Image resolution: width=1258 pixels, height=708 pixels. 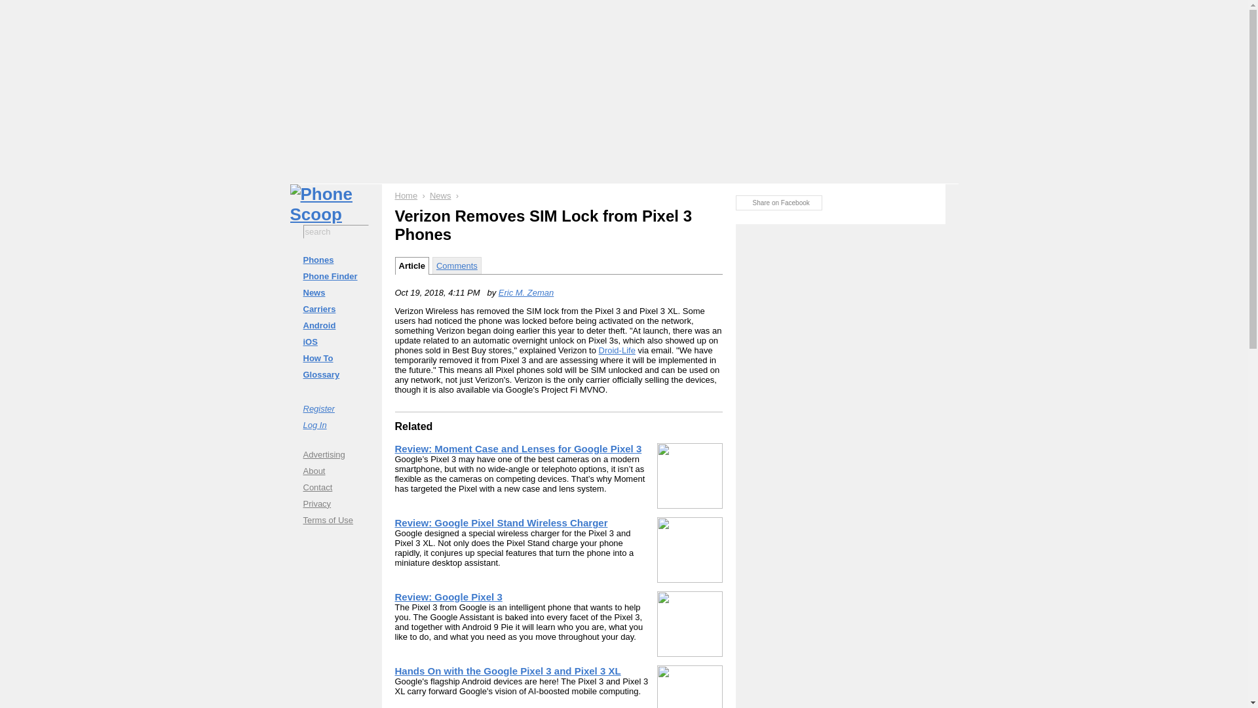 I want to click on Privacy, so click(x=335, y=503).